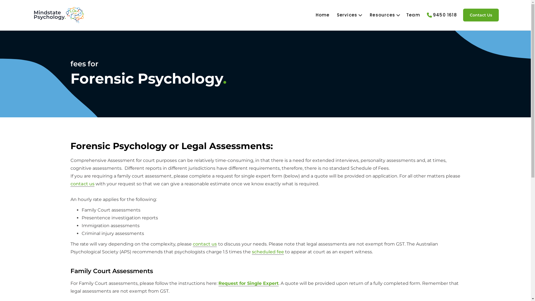  What do you see at coordinates (413, 15) in the screenshot?
I see `Team` at bounding box center [413, 15].